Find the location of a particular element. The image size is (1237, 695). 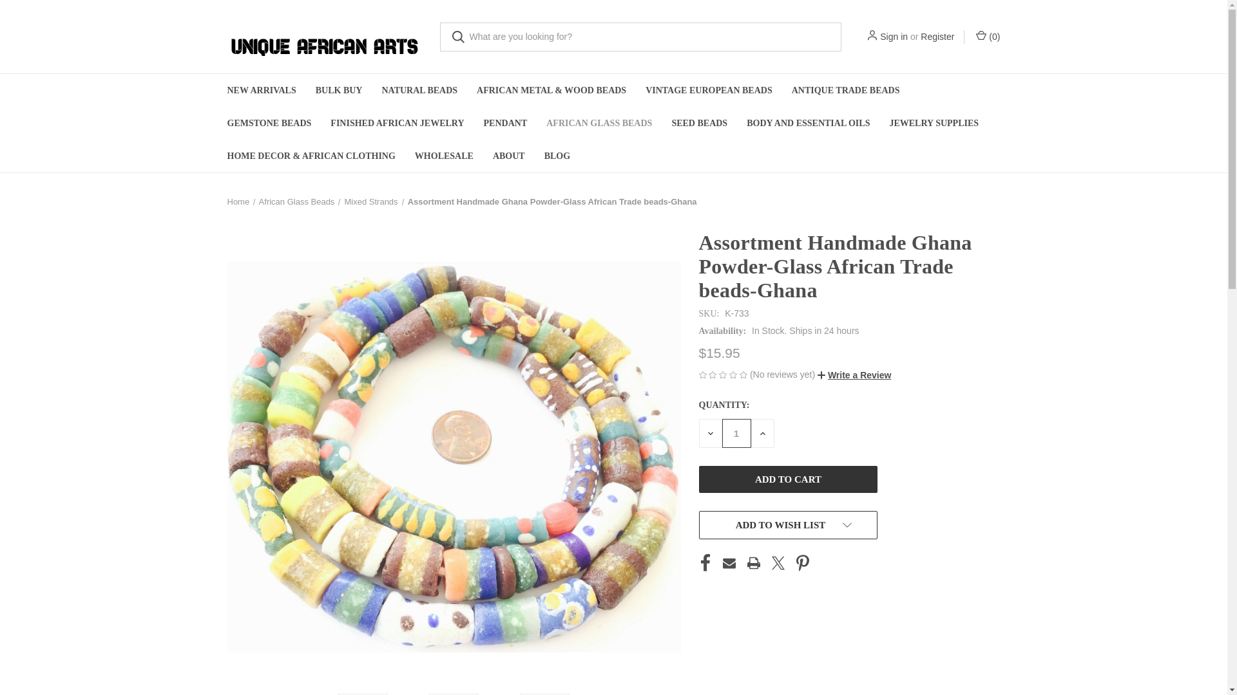

VINTAGE EUROPEAN BEADS is located at coordinates (709, 90).